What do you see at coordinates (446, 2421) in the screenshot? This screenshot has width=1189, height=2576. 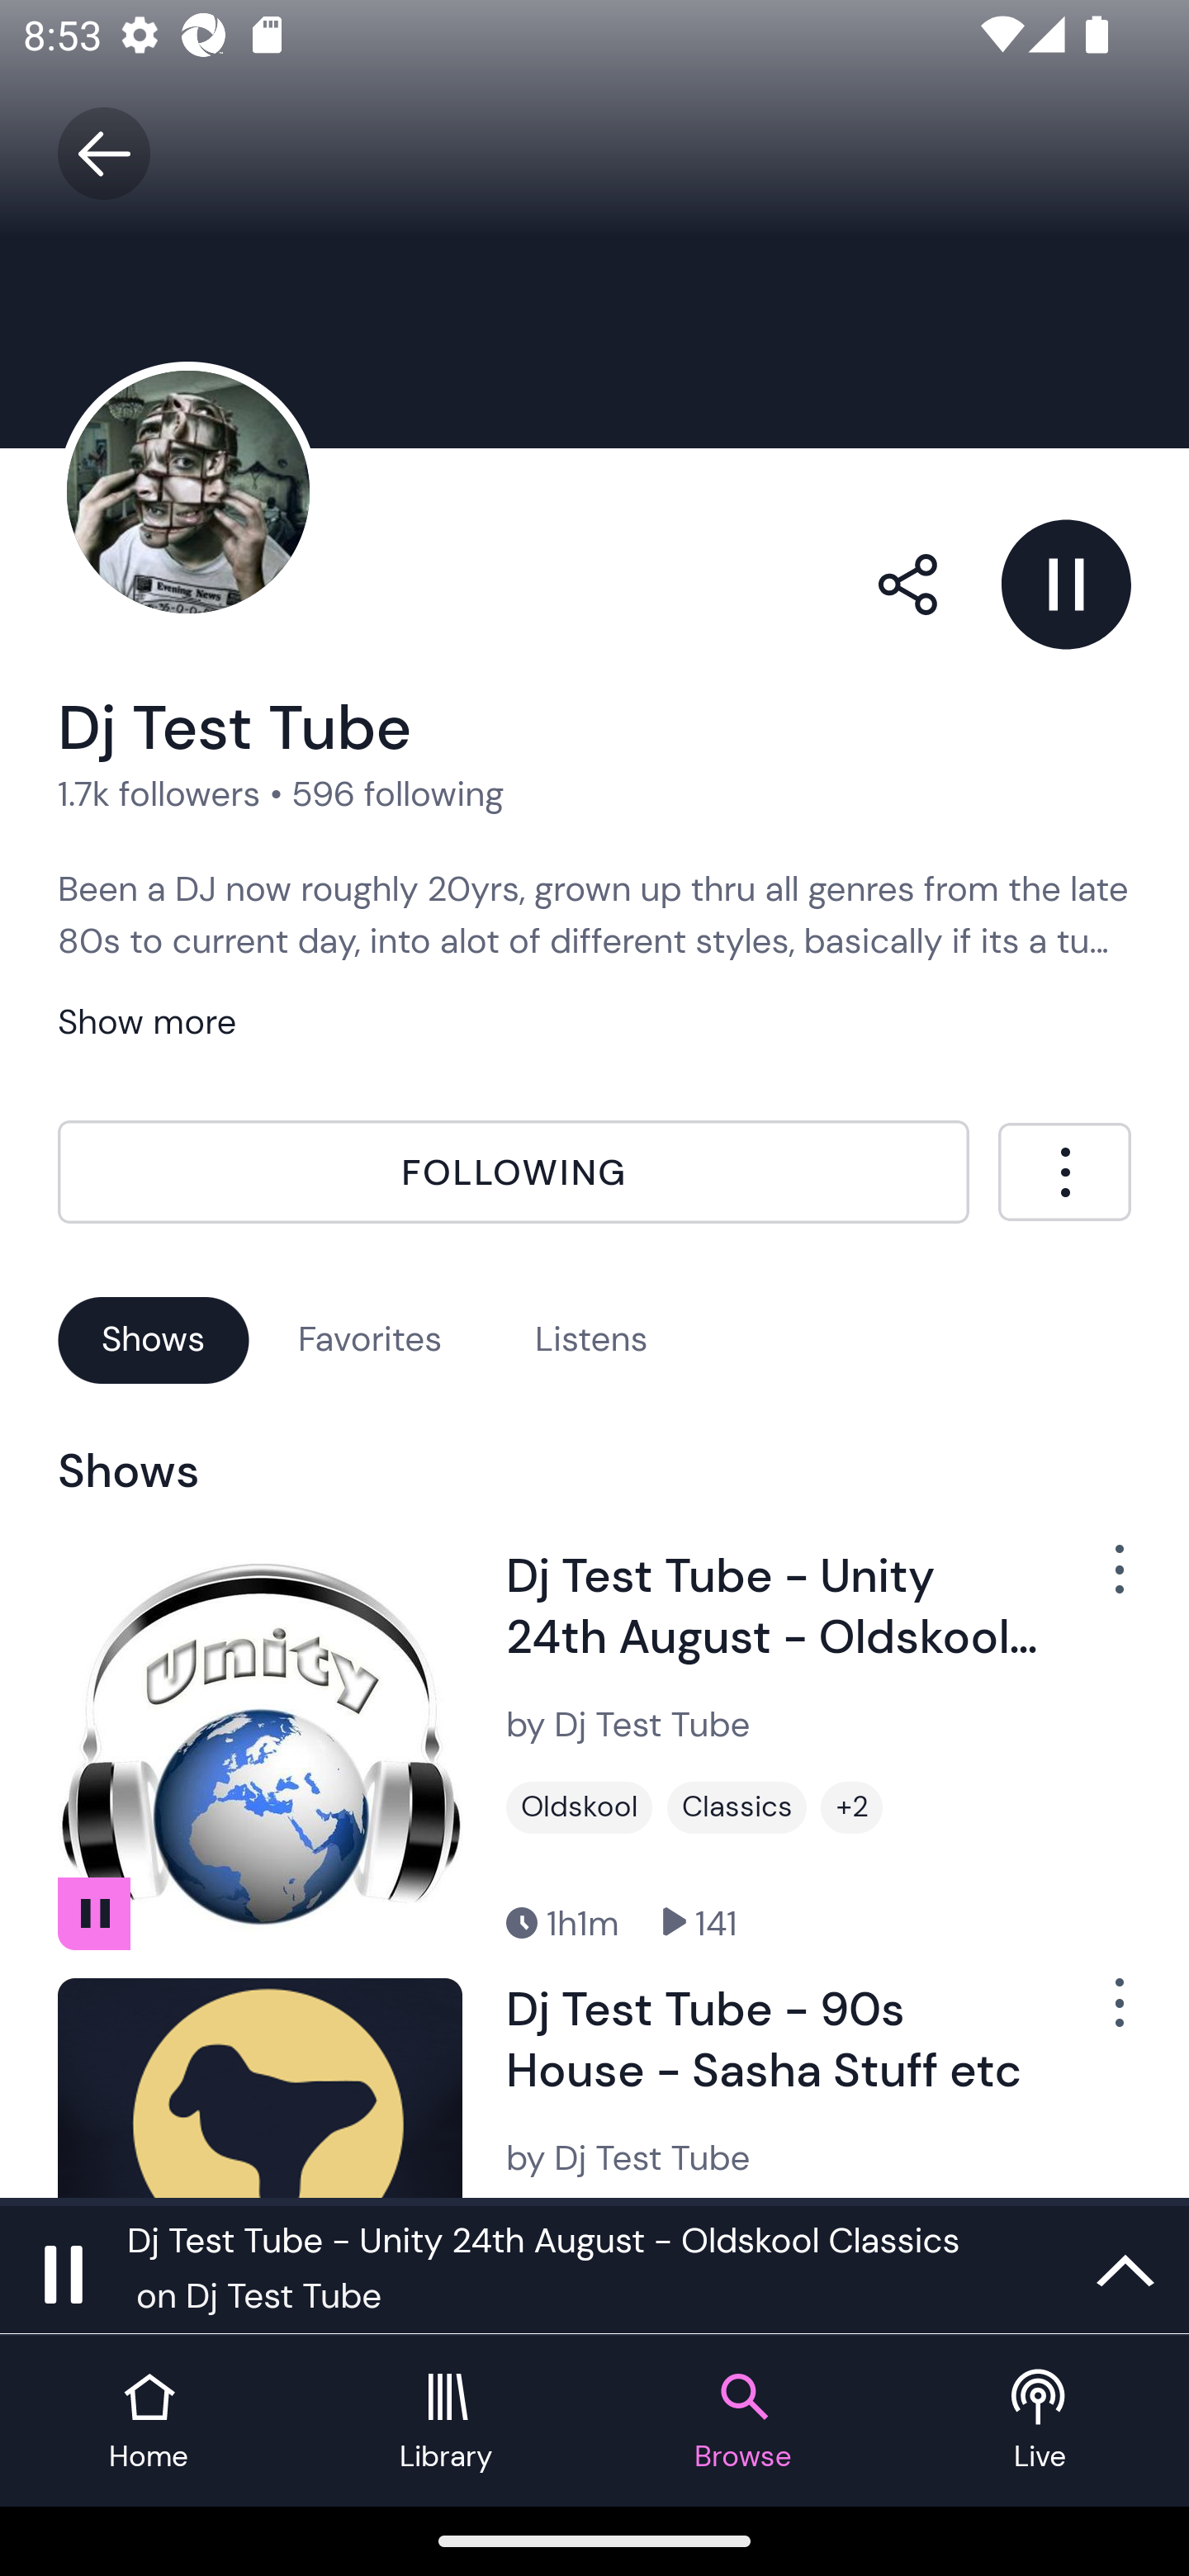 I see `Library tab Library` at bounding box center [446, 2421].